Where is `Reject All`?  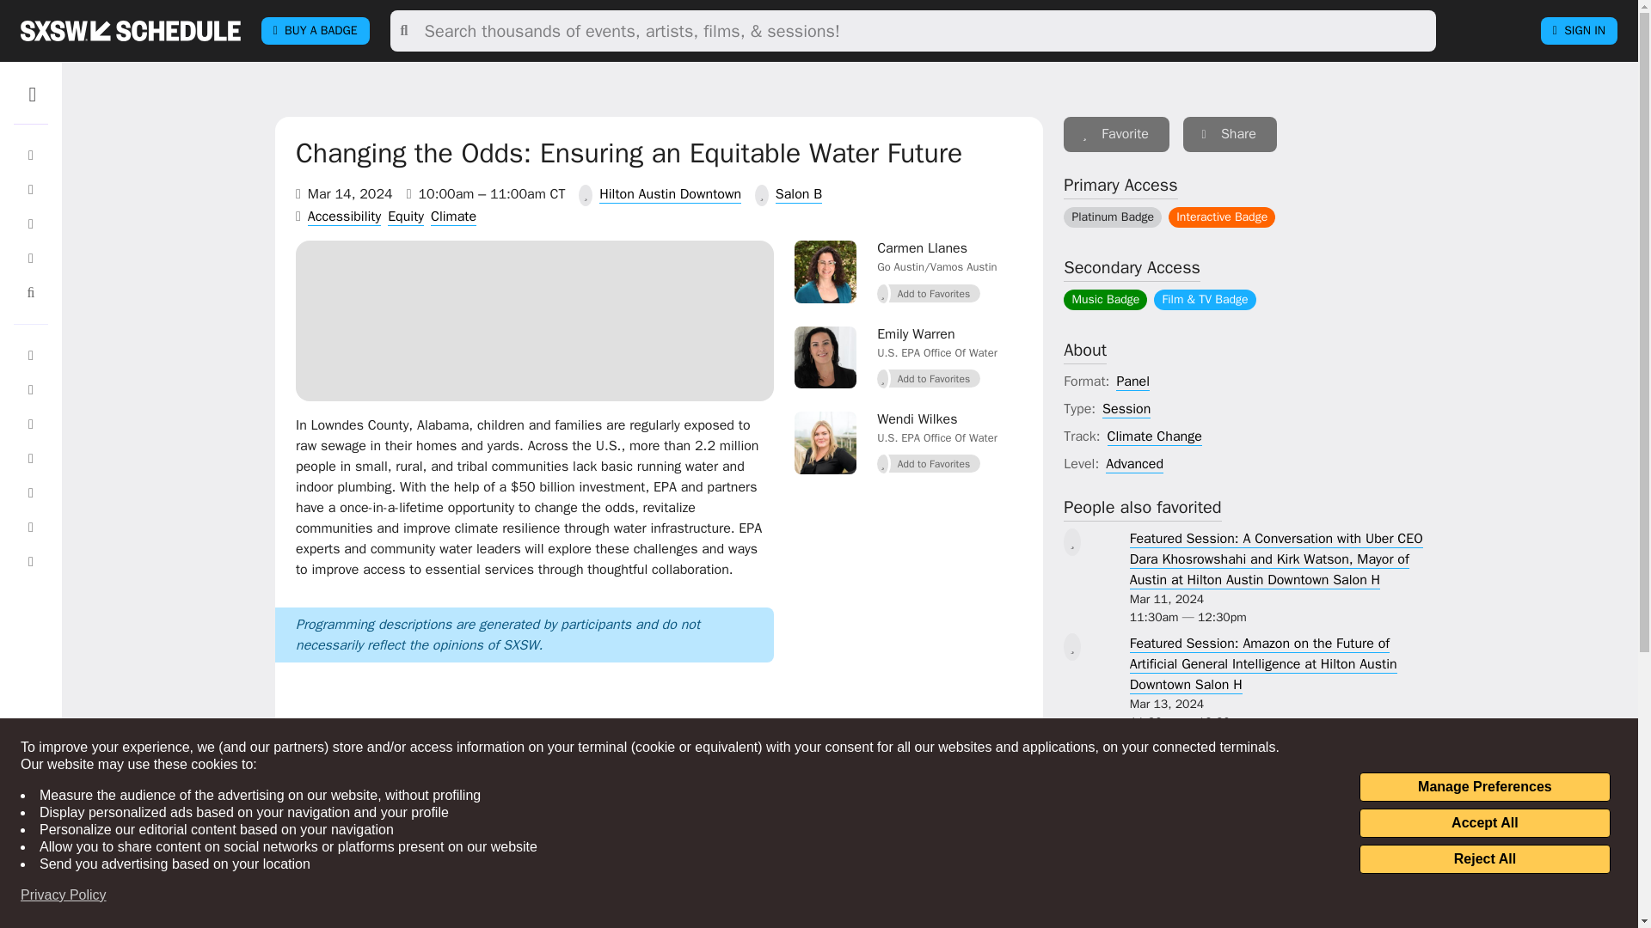 Reject All is located at coordinates (1484, 859).